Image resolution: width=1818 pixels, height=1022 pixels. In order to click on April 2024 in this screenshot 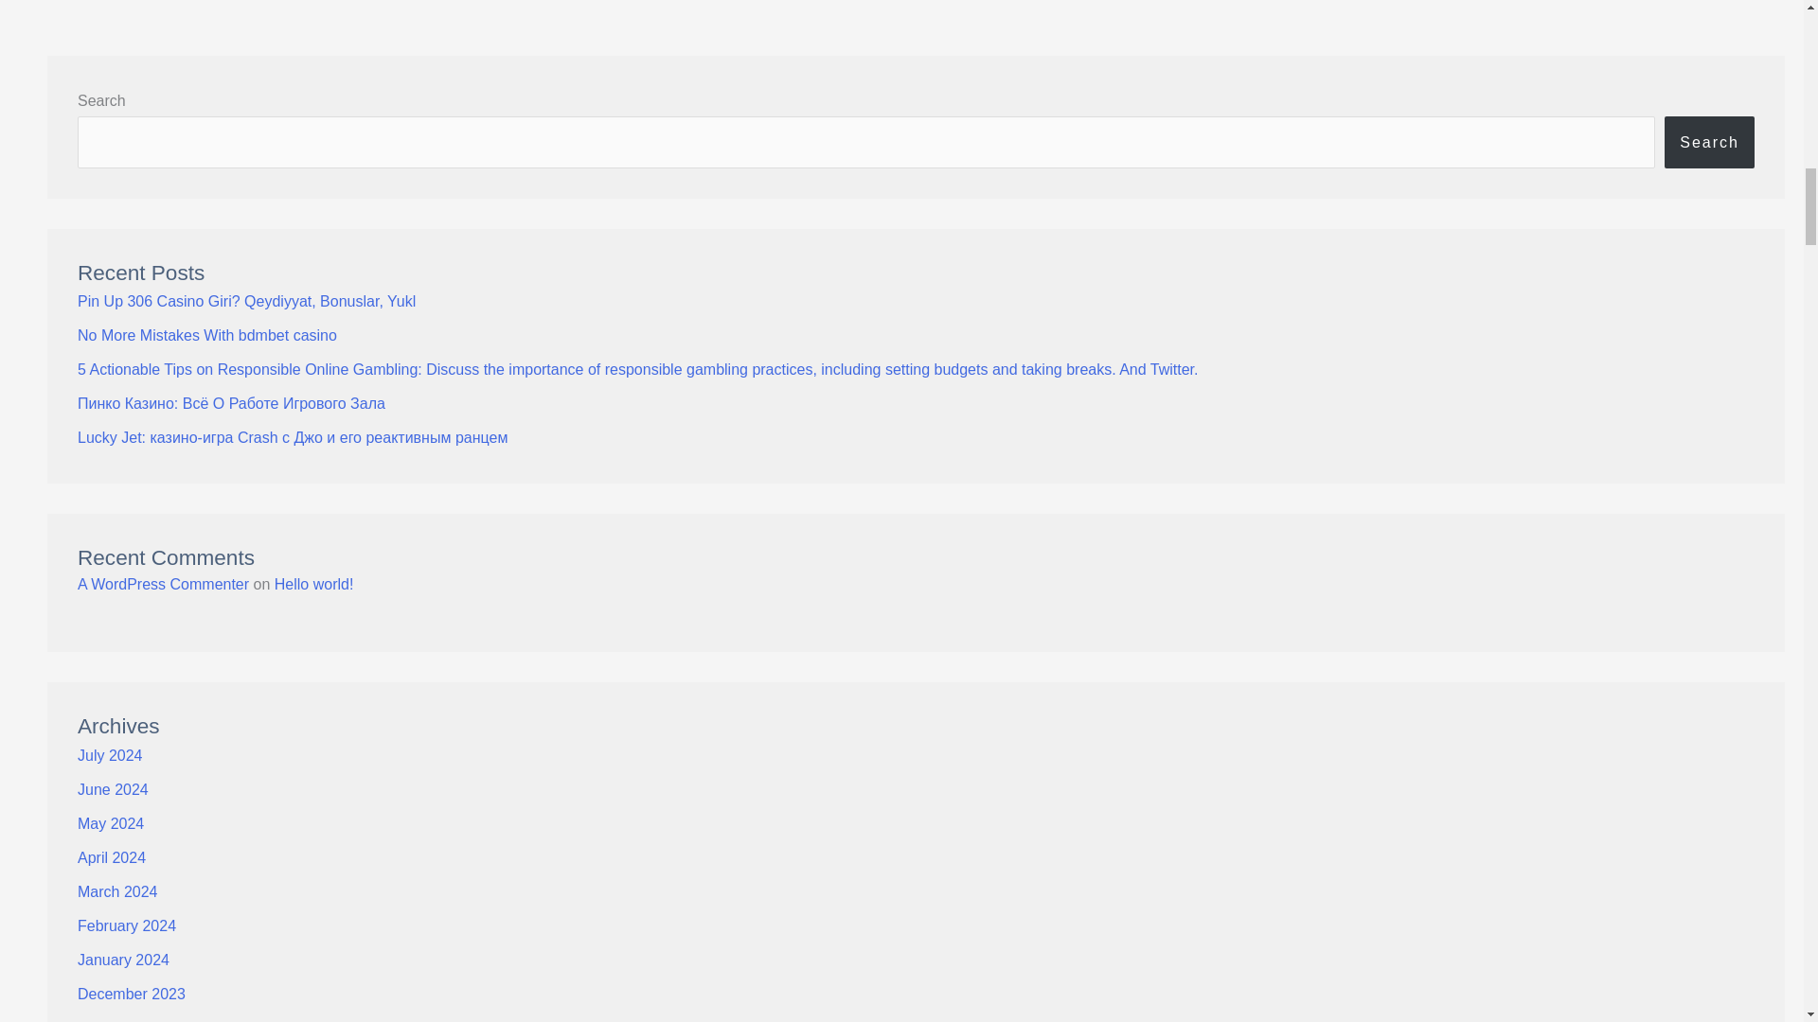, I will do `click(112, 857)`.